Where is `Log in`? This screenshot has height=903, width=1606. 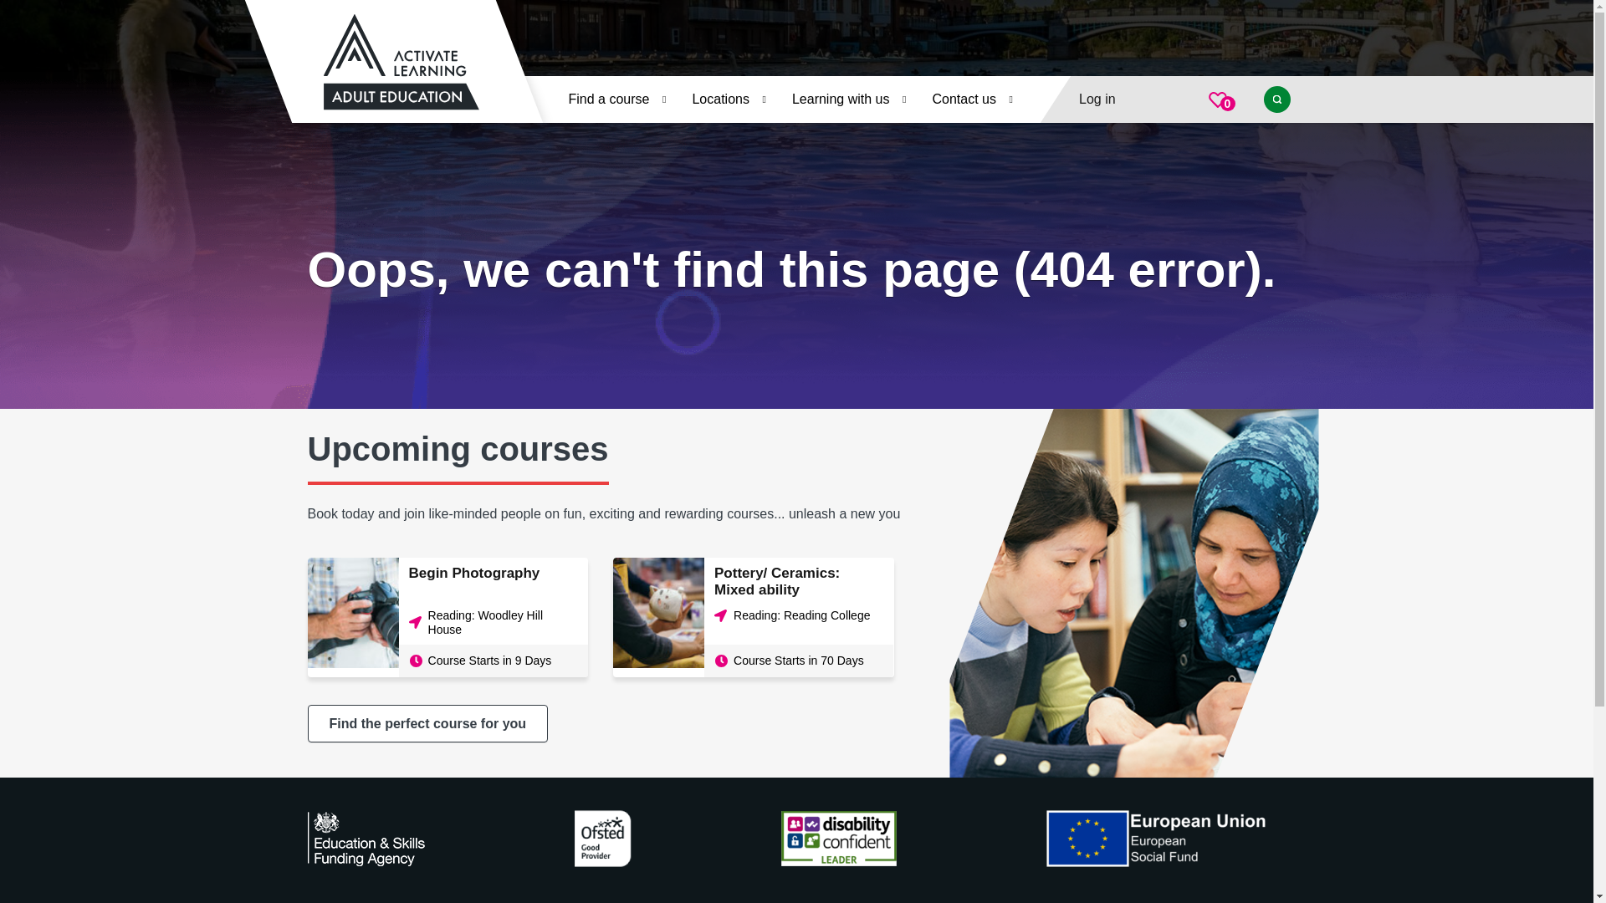 Log in is located at coordinates (1097, 99).